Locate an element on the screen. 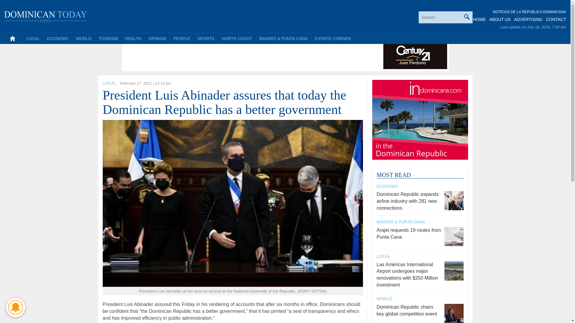 This screenshot has width=575, height=323. HOME is located at coordinates (479, 19).